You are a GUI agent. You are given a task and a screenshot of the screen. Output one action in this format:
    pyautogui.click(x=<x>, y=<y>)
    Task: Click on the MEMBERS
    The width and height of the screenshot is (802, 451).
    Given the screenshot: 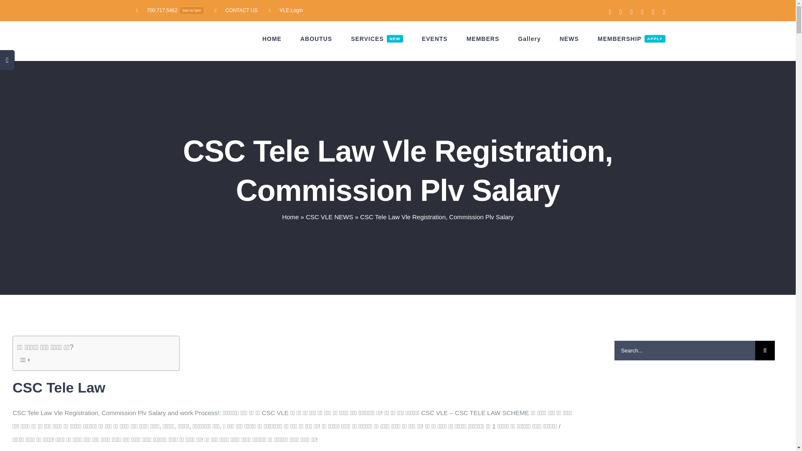 What is the action you would take?
    pyautogui.click(x=483, y=38)
    